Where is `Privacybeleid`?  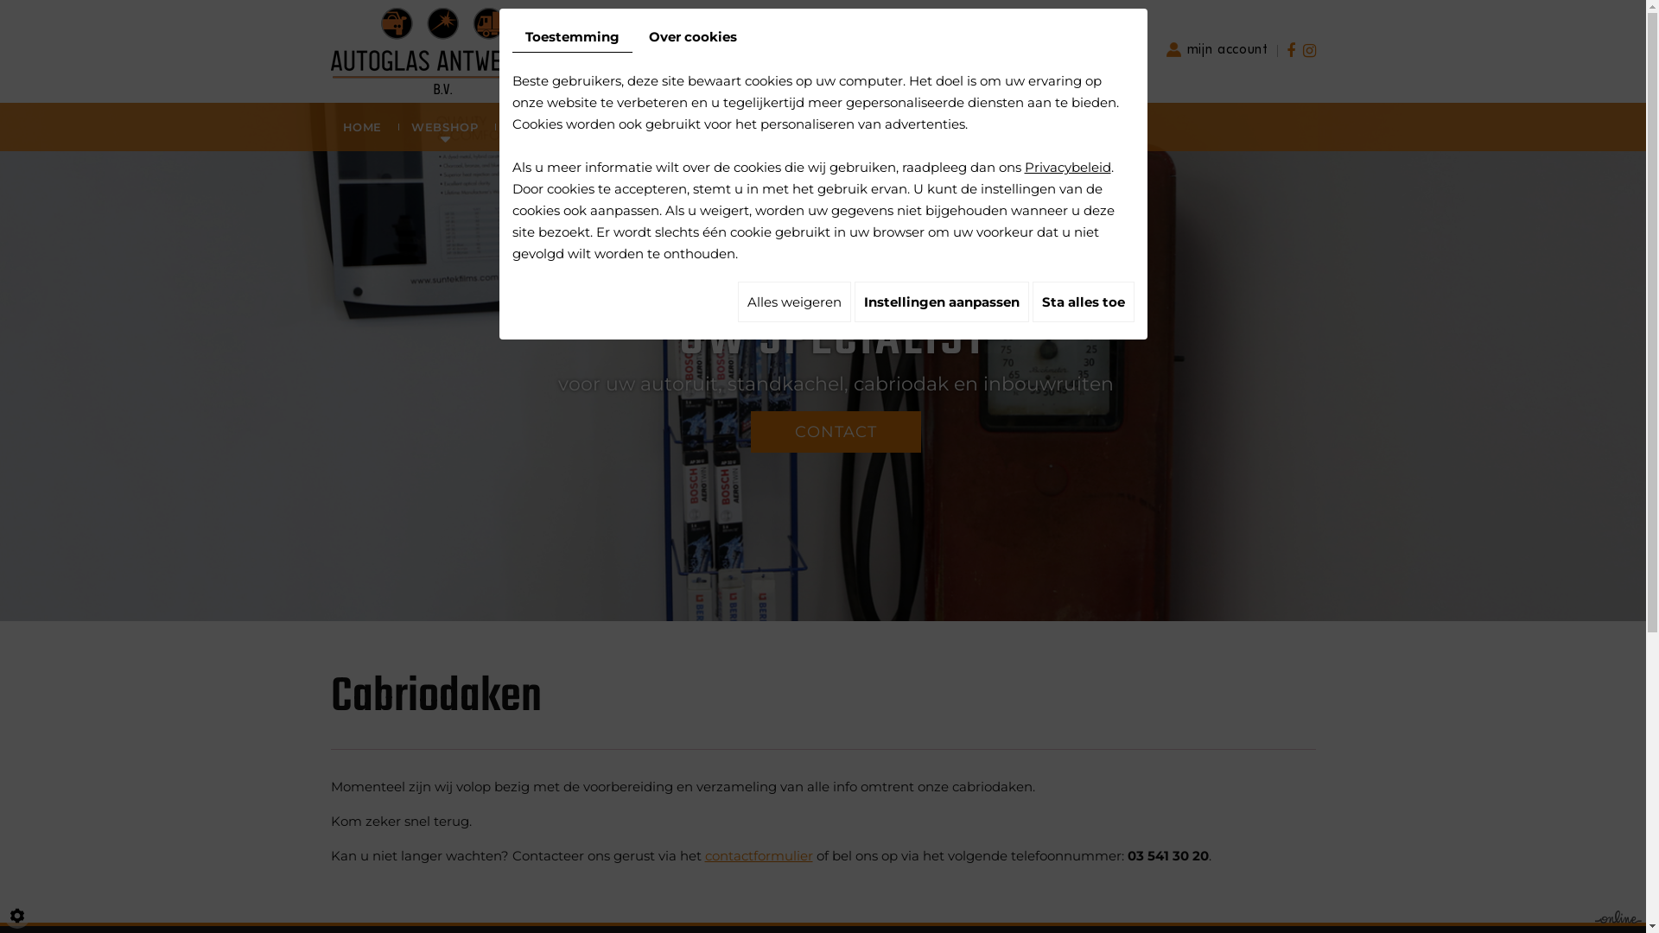
Privacybeleid is located at coordinates (1068, 168).